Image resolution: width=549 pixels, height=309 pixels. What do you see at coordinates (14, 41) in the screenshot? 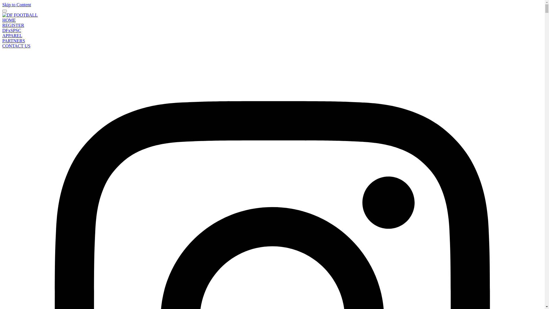
I see `PARTNERS` at bounding box center [14, 41].